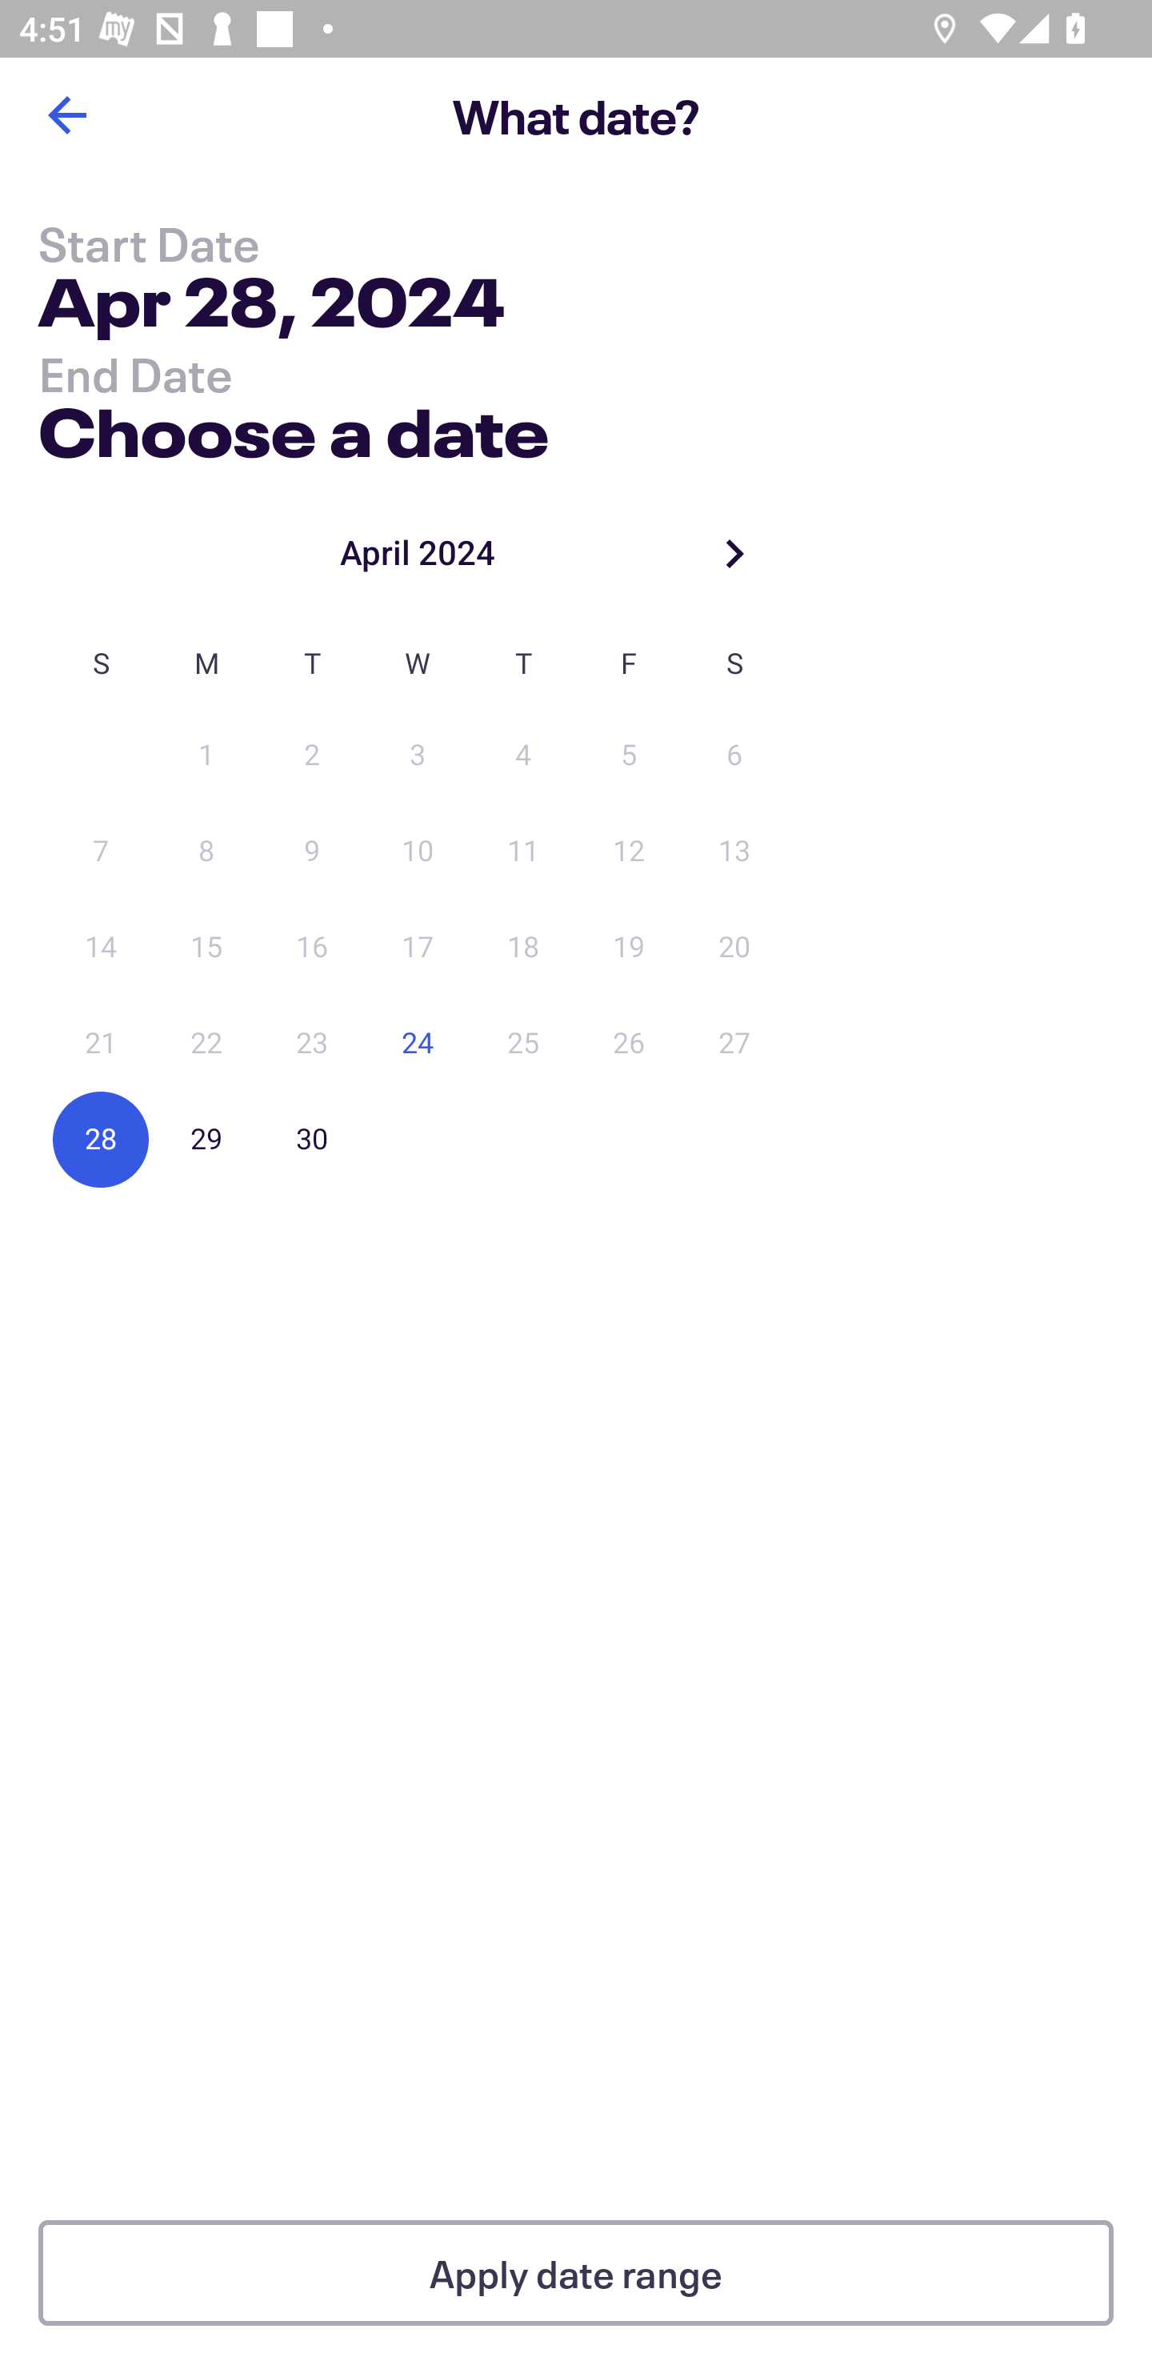 This screenshot has width=1152, height=2369. Describe the element at coordinates (734, 948) in the screenshot. I see `20 20 April 2024` at that location.